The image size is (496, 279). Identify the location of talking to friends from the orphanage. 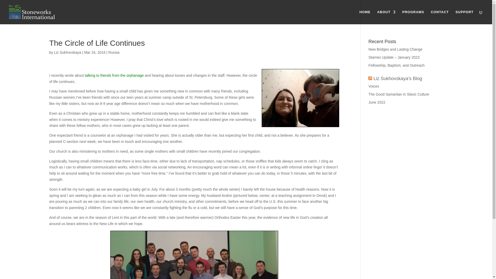
(114, 75).